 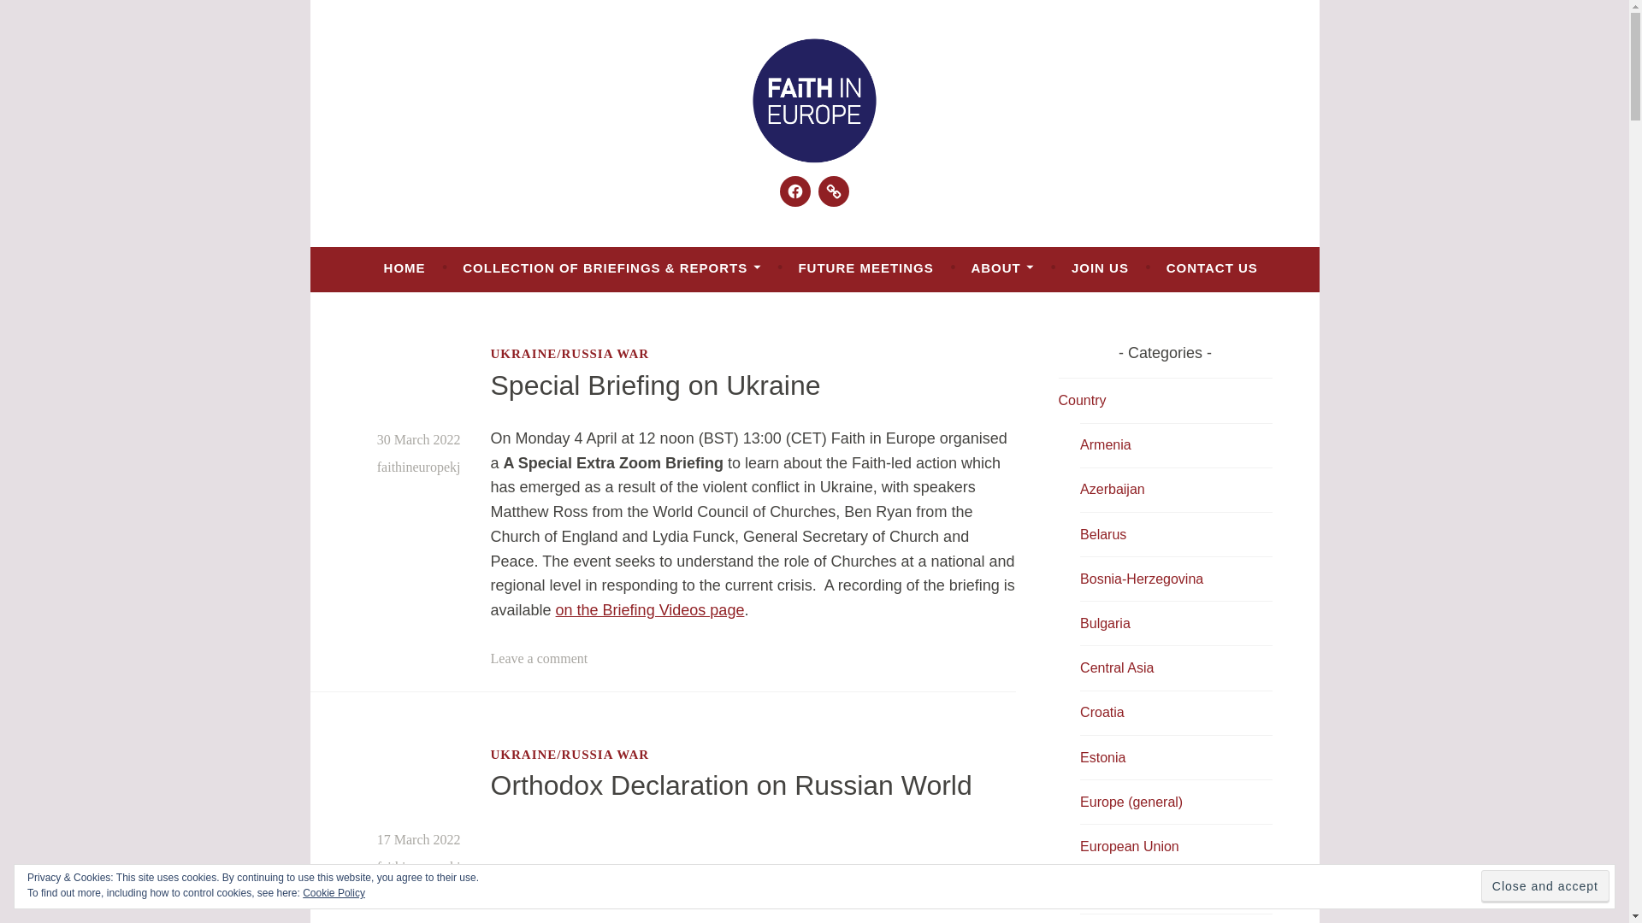 I want to click on ABOUT, so click(x=1002, y=267).